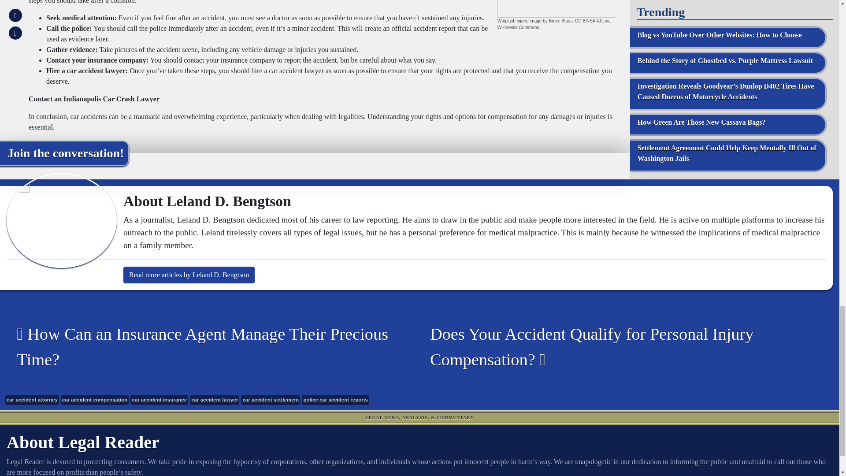 The image size is (846, 476). Describe the element at coordinates (94, 400) in the screenshot. I see `car accident compensation` at that location.